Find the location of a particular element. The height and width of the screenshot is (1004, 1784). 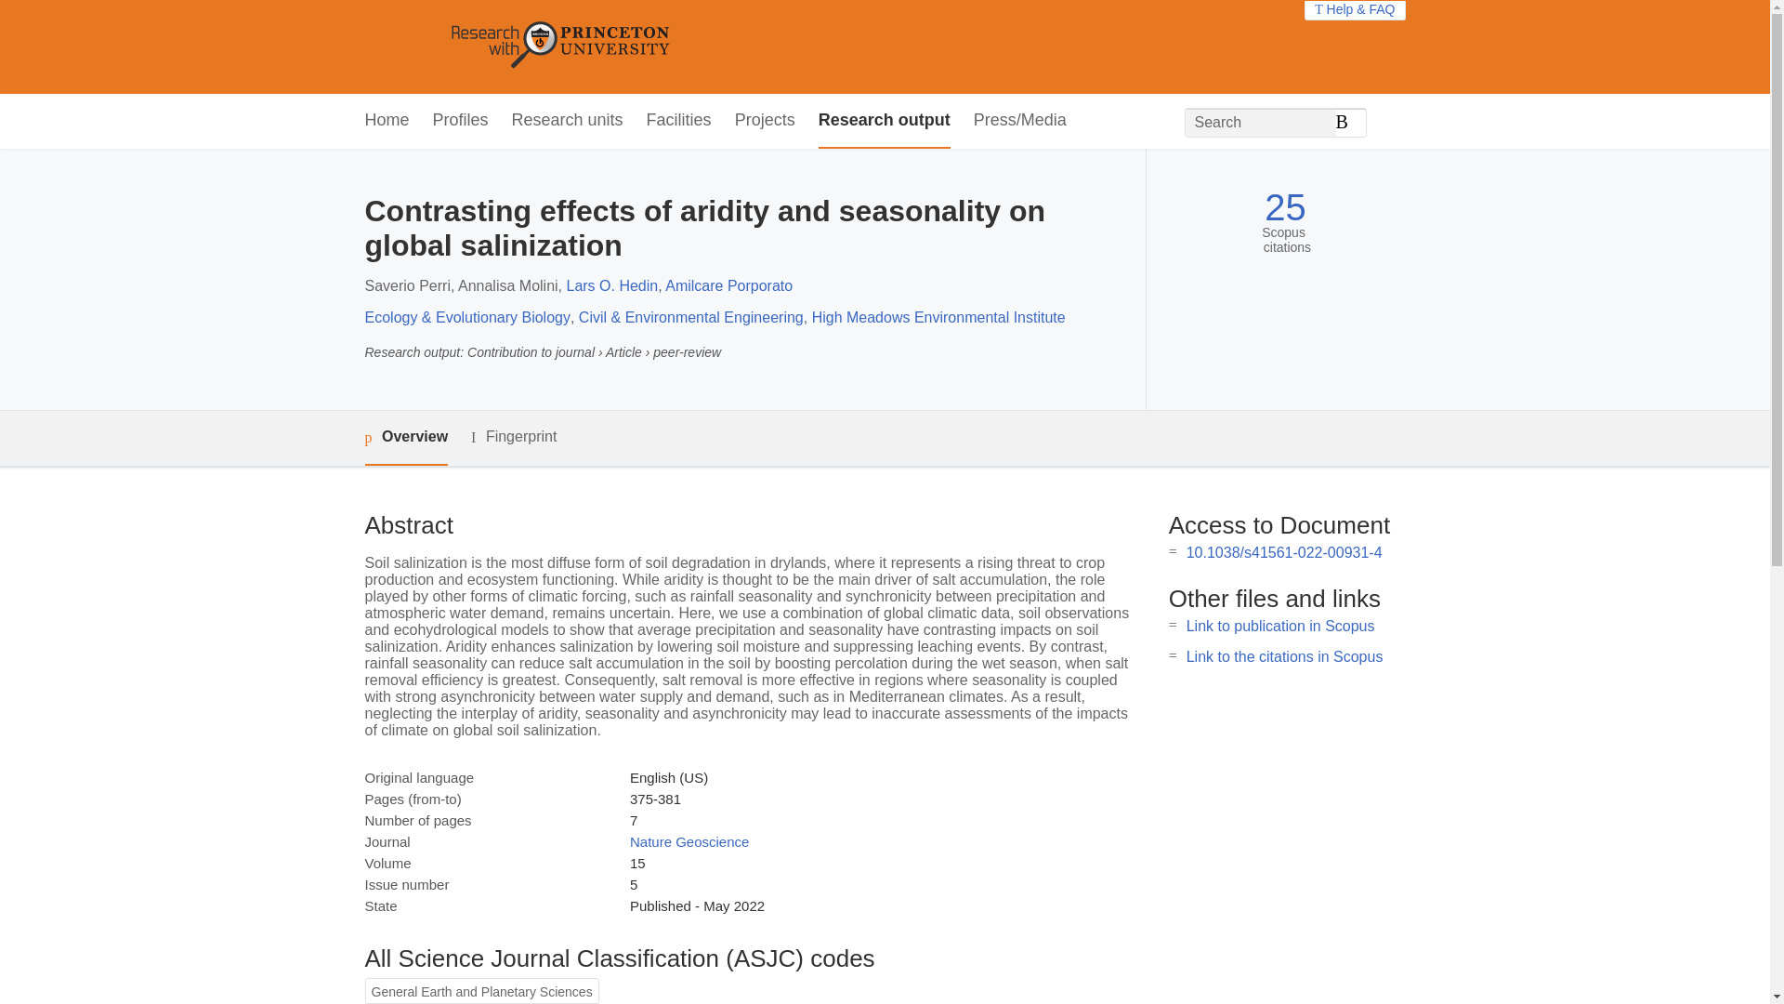

Amilcare Porporato is located at coordinates (728, 286).